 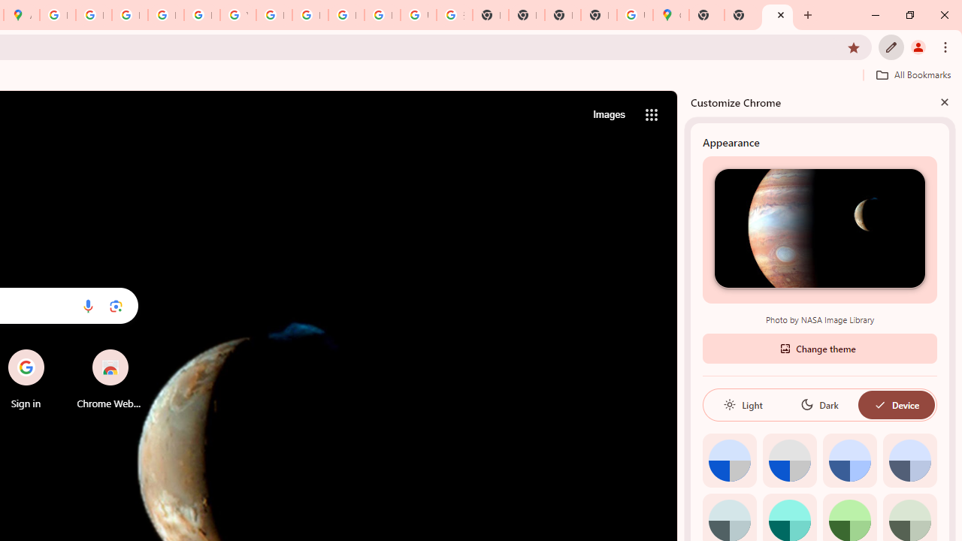 I want to click on Privacy Help Center - Policies Help, so click(x=129, y=15).